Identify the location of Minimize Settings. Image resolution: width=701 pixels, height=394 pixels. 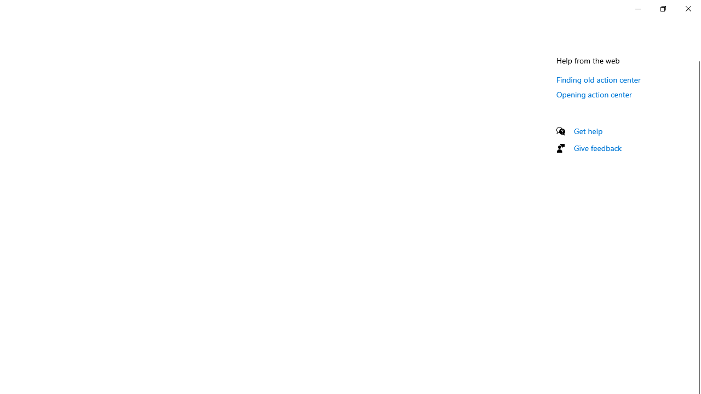
(637, 9).